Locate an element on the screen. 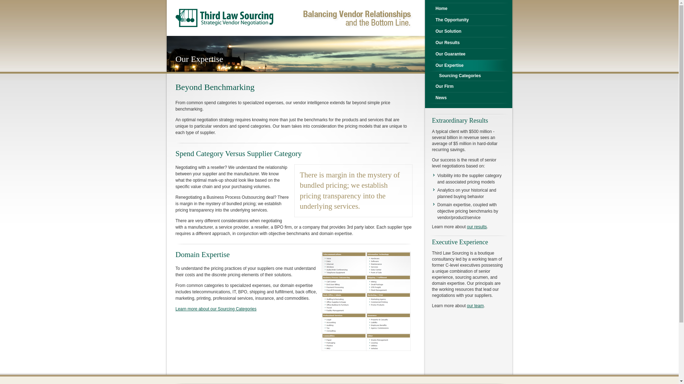 The width and height of the screenshot is (684, 384). The Opportunity is located at coordinates (468, 20).